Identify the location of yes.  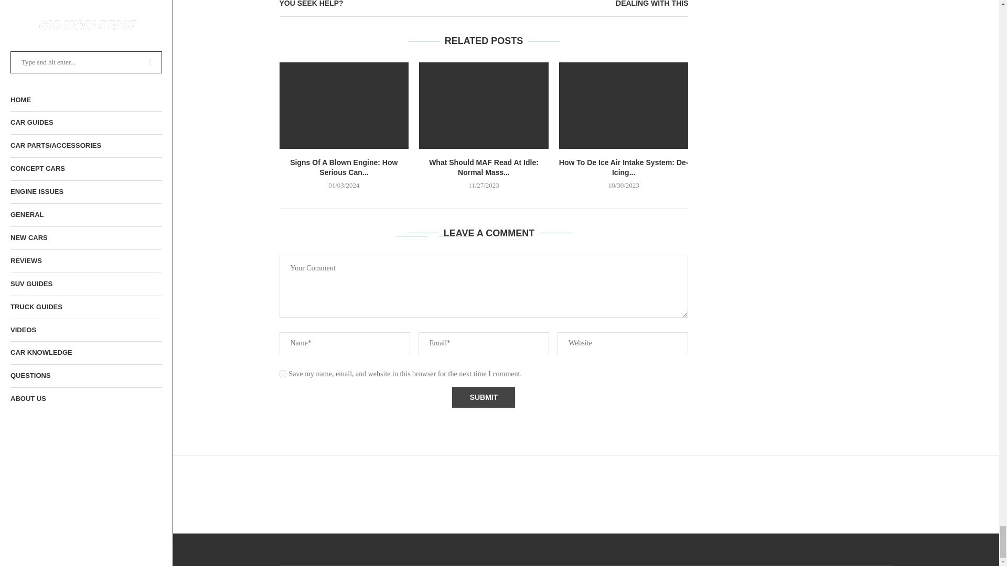
(282, 374).